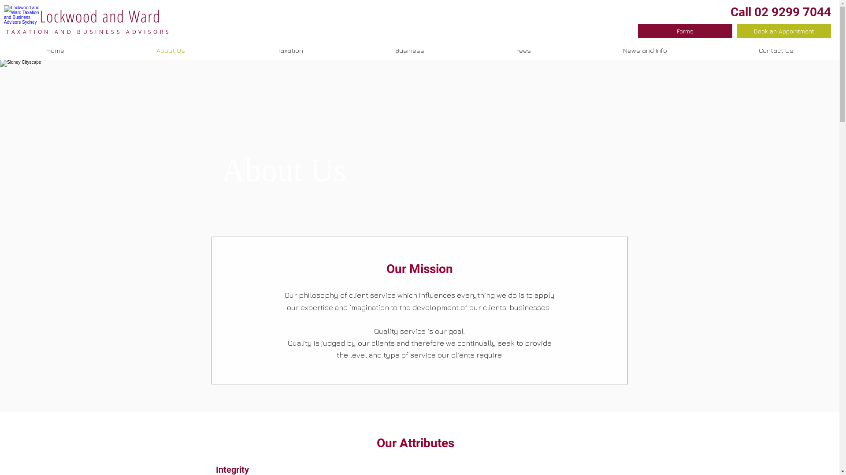 The height and width of the screenshot is (475, 846). I want to click on Forms, so click(685, 31).